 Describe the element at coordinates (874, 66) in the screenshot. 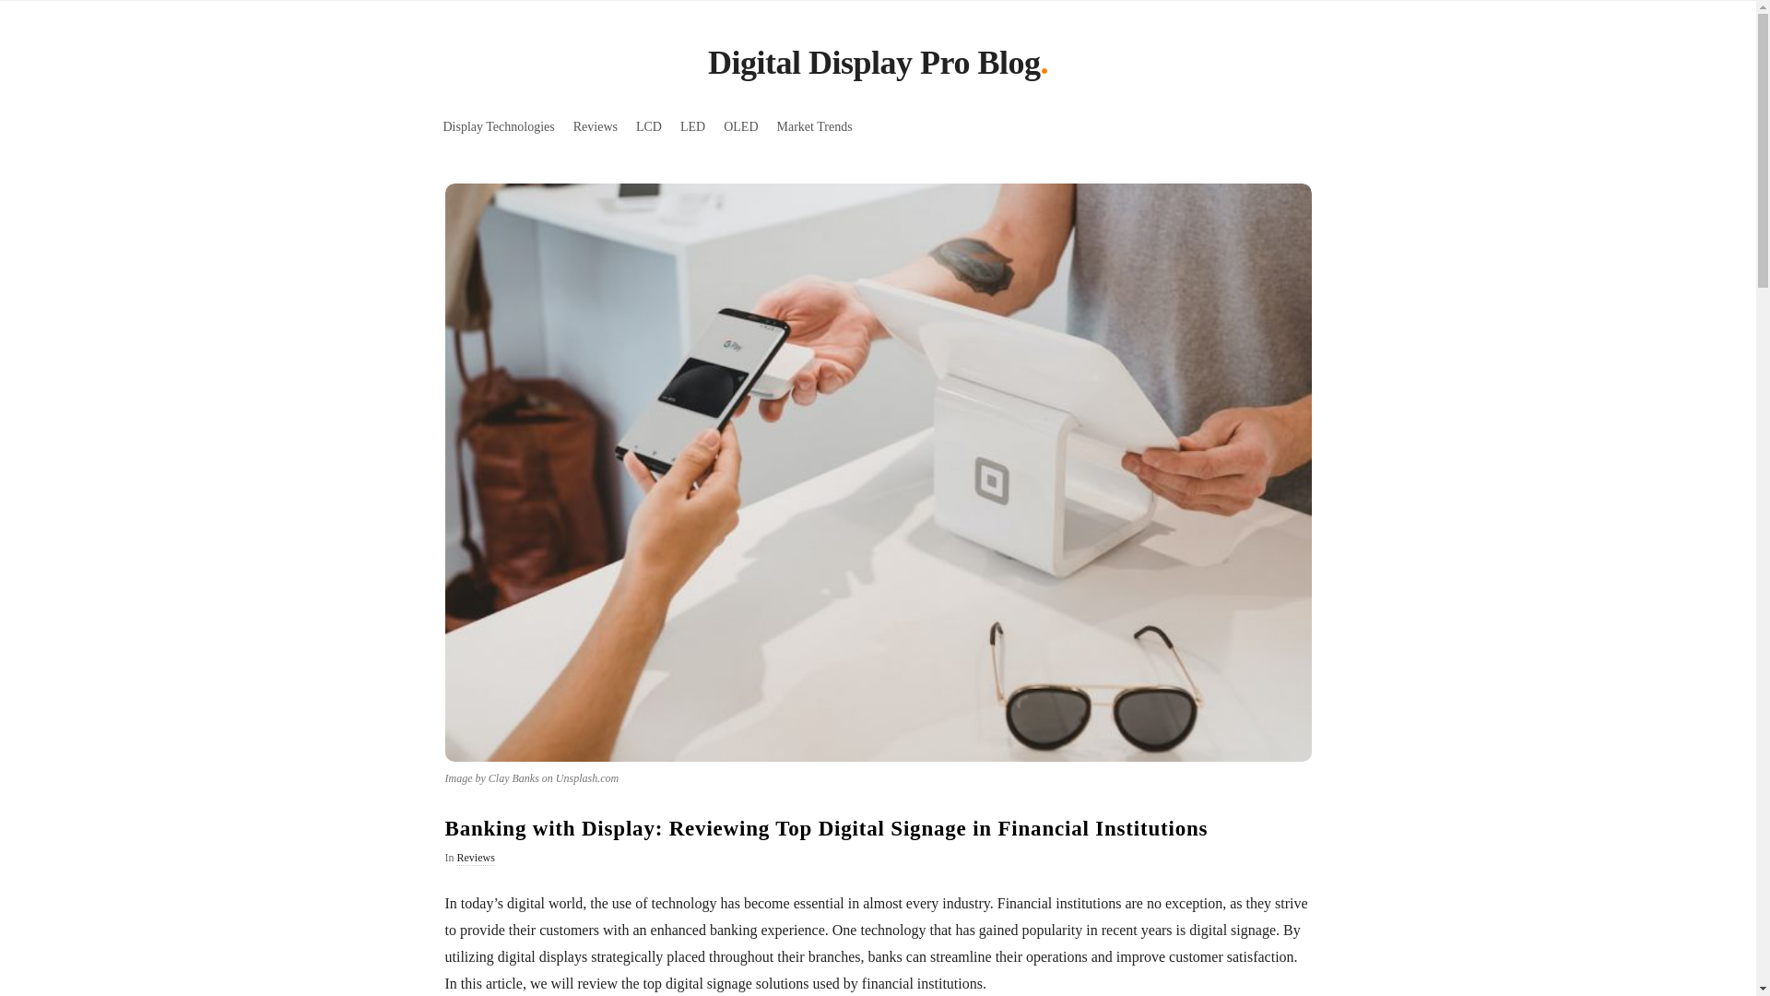

I see `Digital Display Pro Blog` at that location.